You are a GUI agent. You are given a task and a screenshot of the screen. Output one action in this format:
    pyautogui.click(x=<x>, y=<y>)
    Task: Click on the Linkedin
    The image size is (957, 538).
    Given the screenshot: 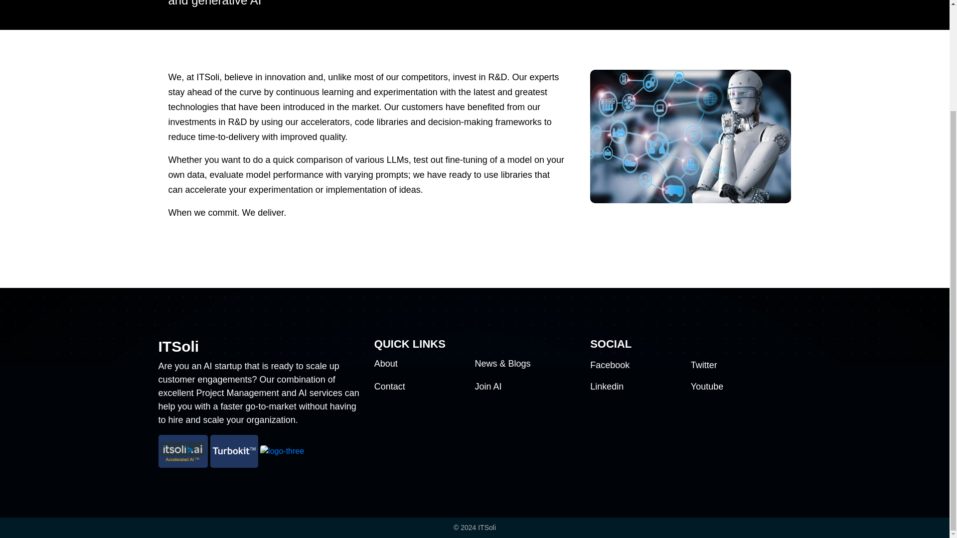 What is the action you would take?
    pyautogui.click(x=607, y=387)
    